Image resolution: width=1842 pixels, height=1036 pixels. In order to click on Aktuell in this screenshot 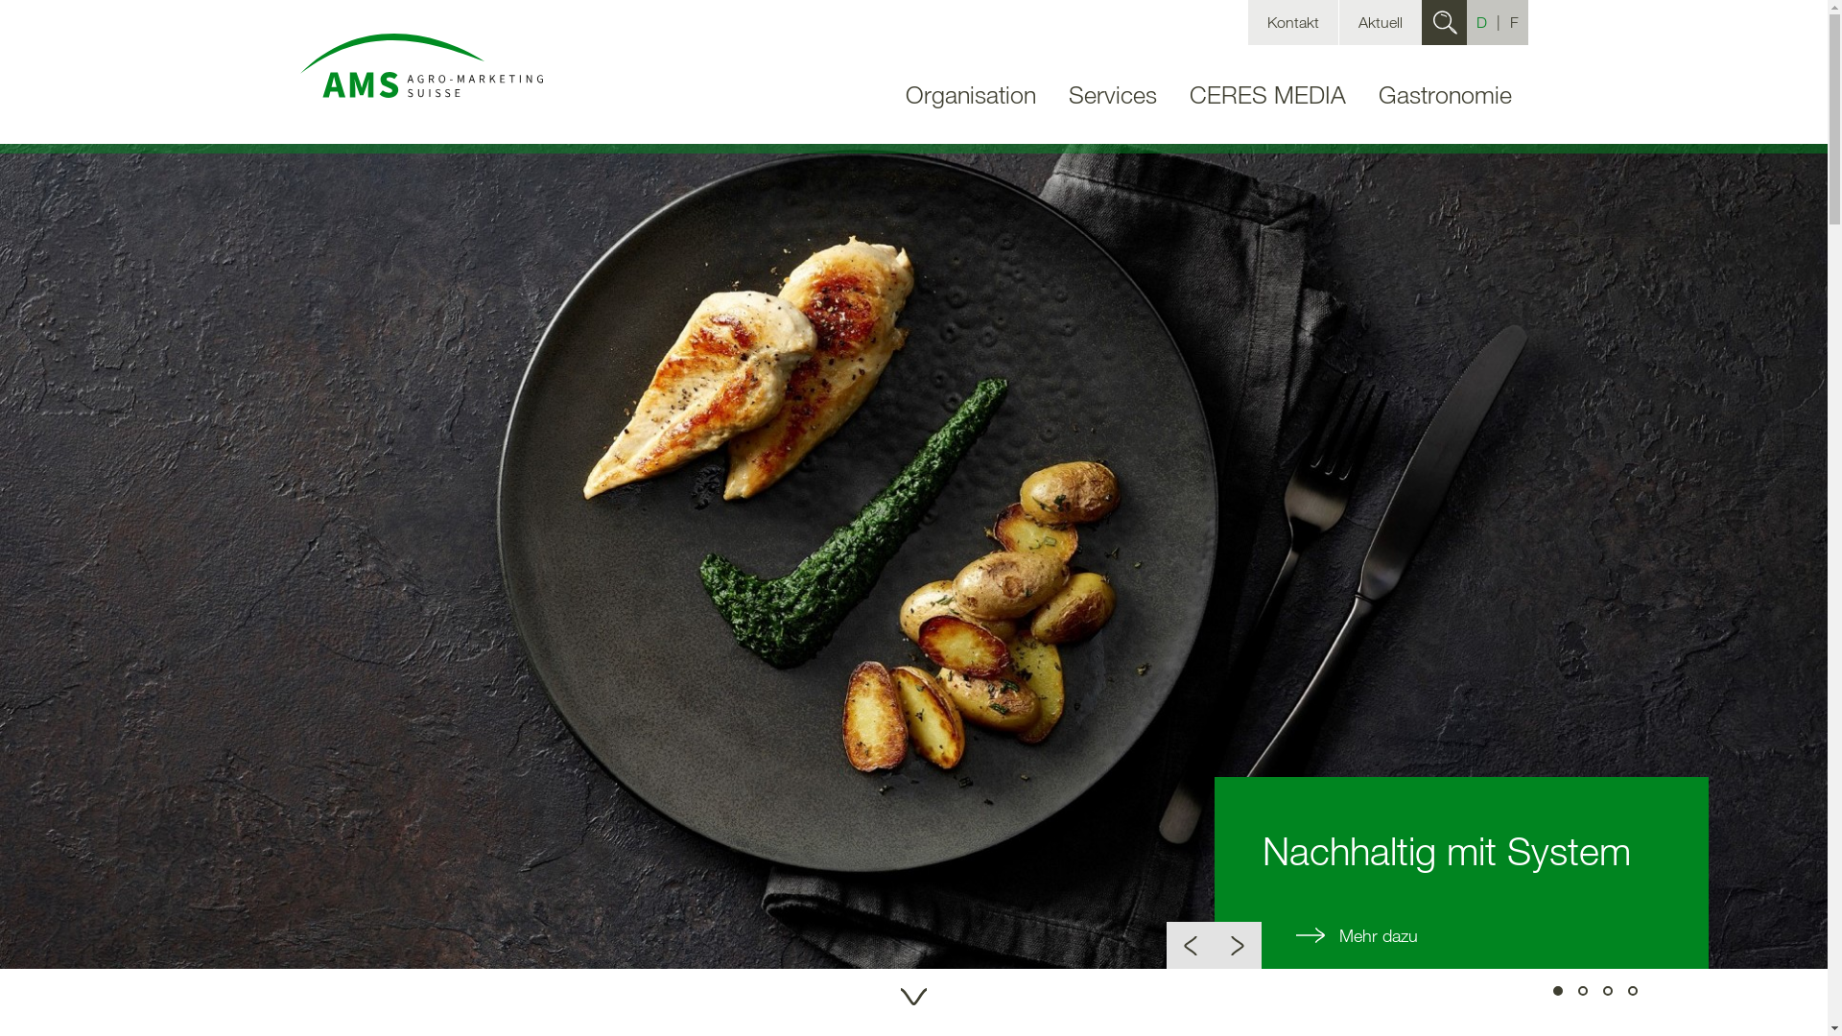, I will do `click(1381, 23)`.